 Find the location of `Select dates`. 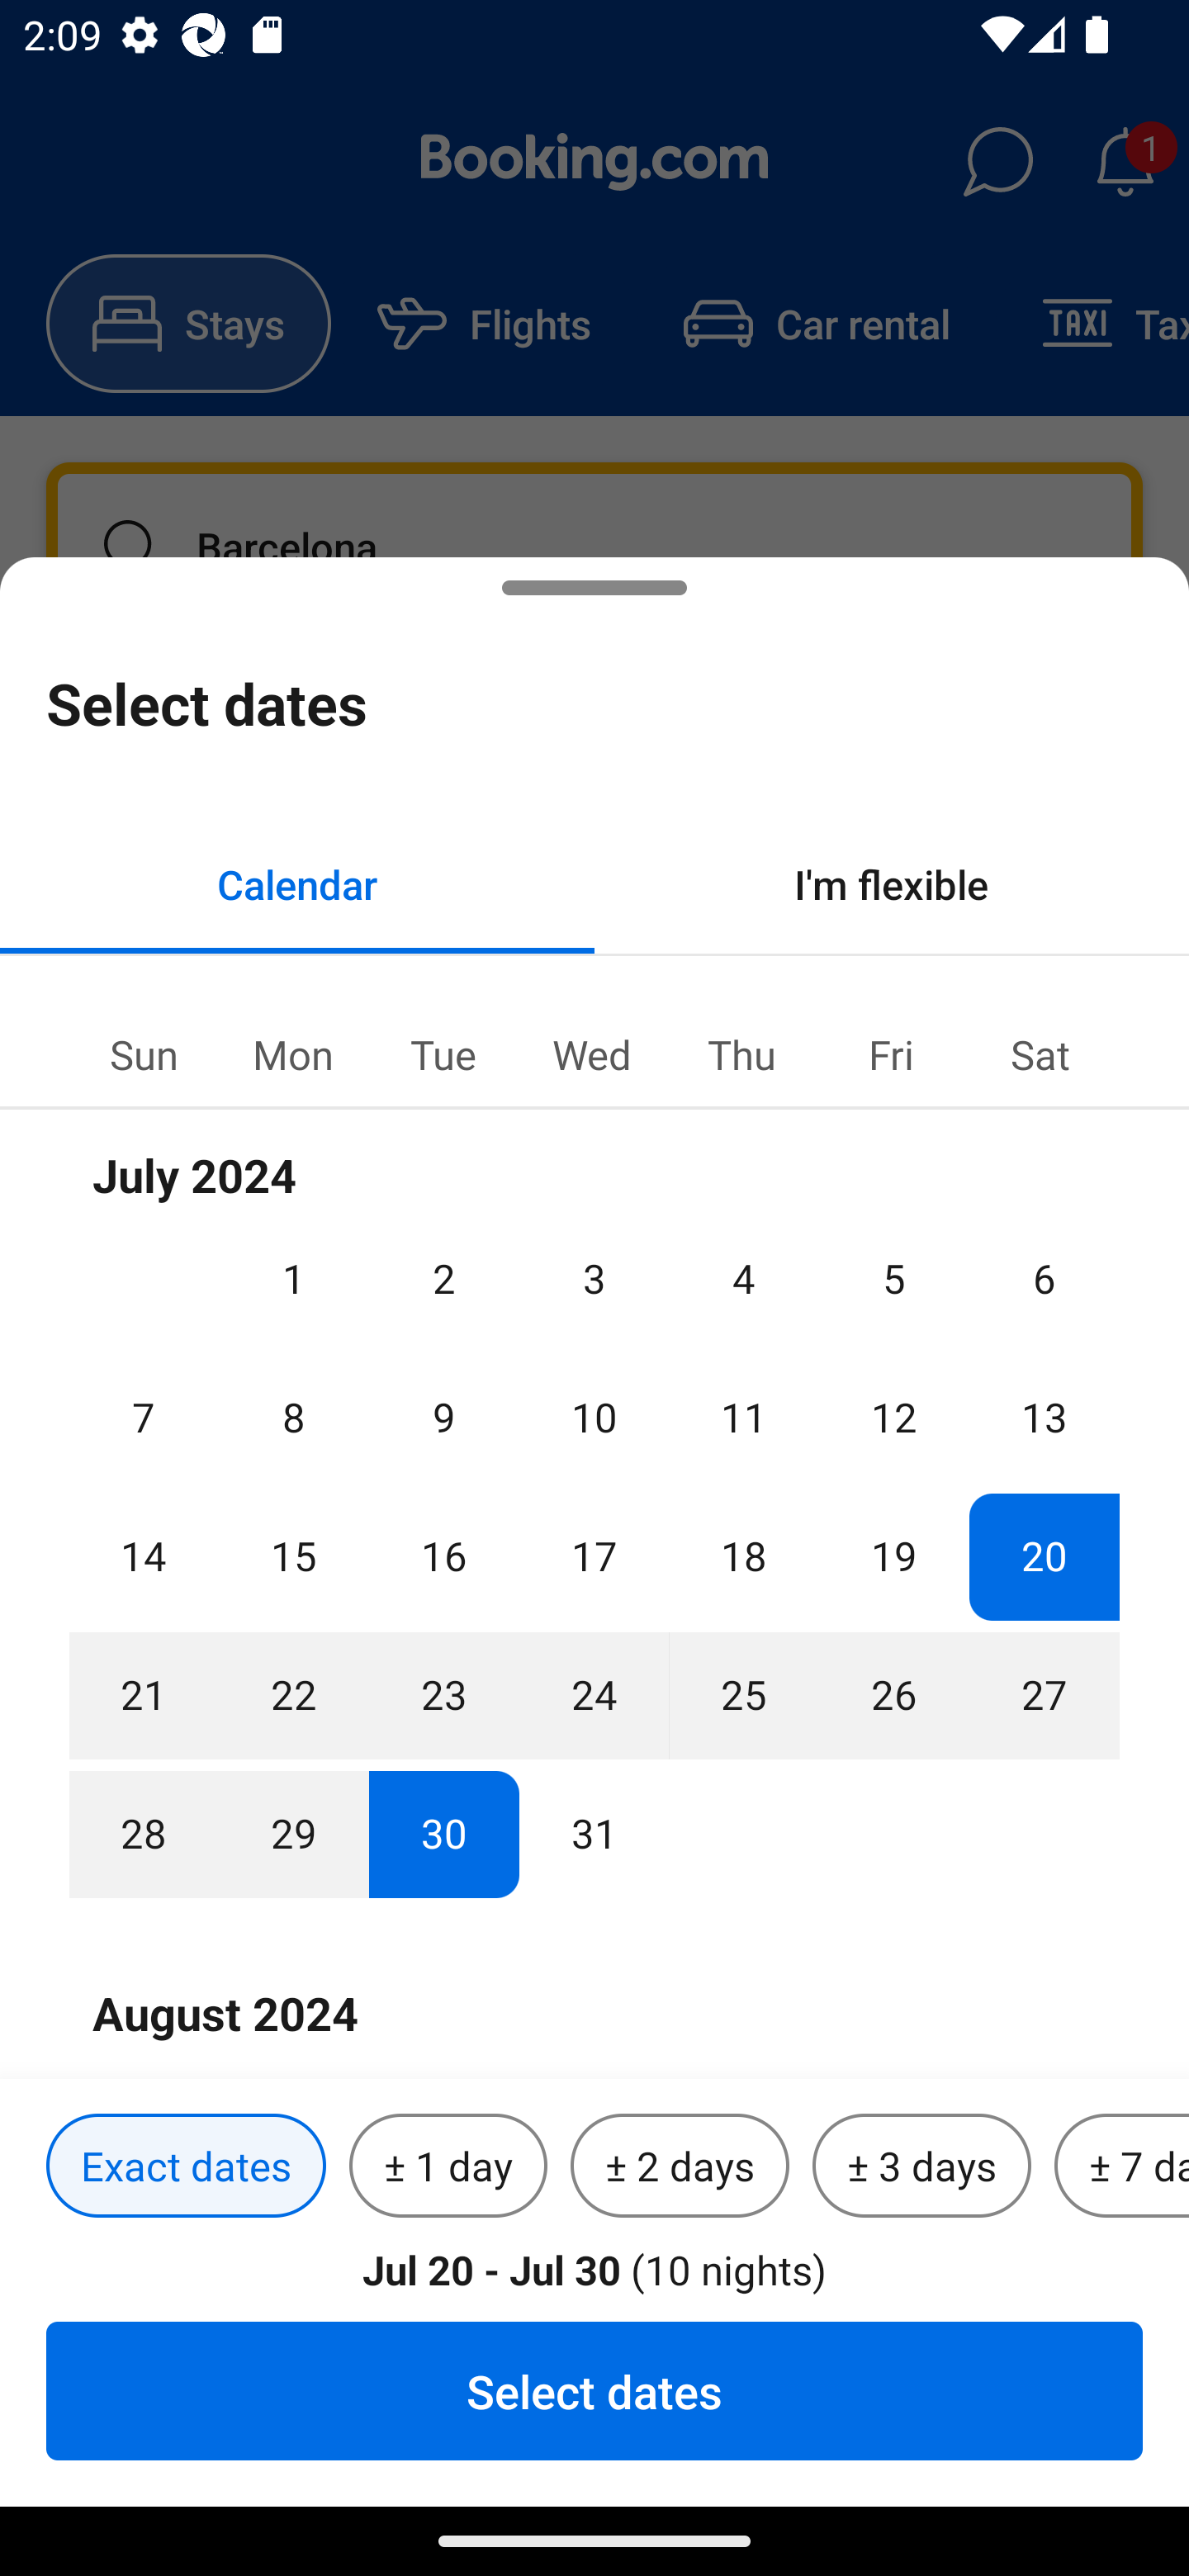

Select dates is located at coordinates (594, 2390).